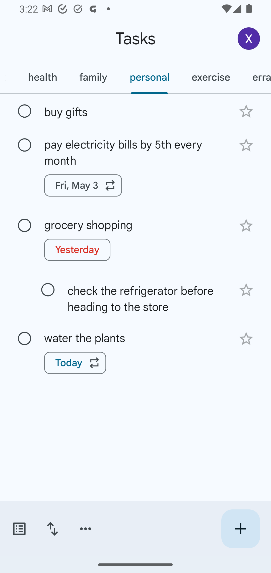 The height and width of the screenshot is (573, 271). Describe the element at coordinates (246, 226) in the screenshot. I see `Add star` at that location.